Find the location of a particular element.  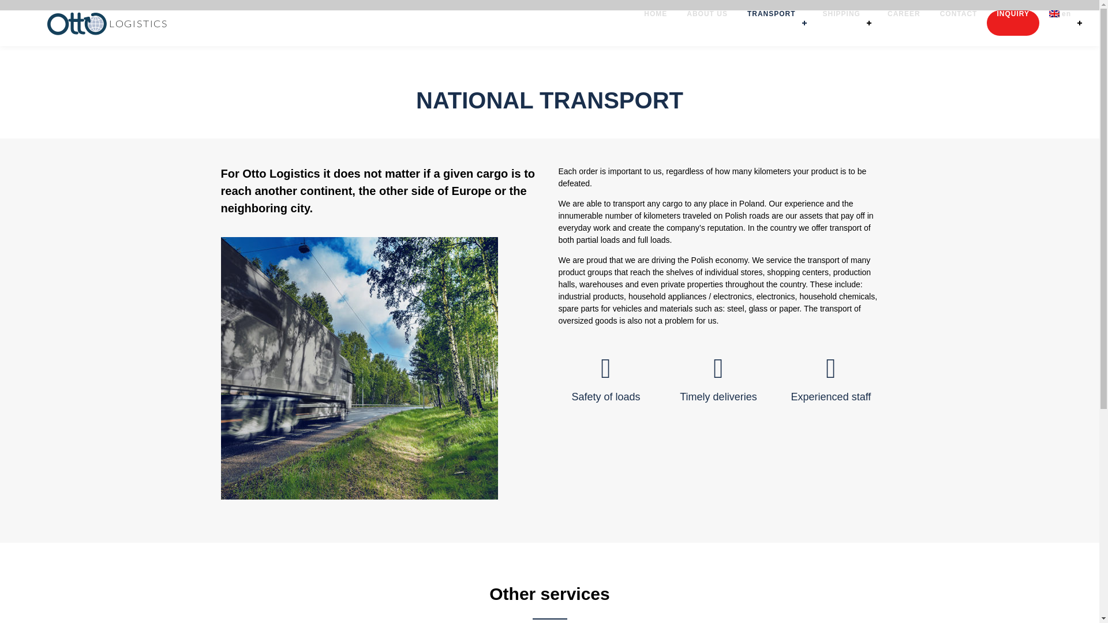

TIR cords is located at coordinates (223, 38).